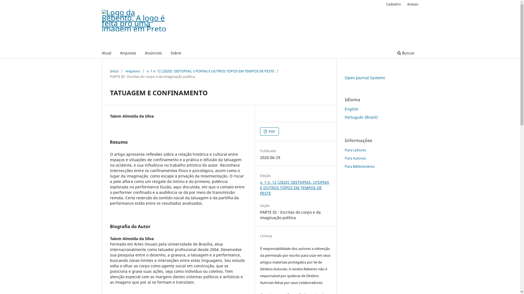  What do you see at coordinates (413, 4) in the screenshot?
I see `Acesso` at bounding box center [413, 4].